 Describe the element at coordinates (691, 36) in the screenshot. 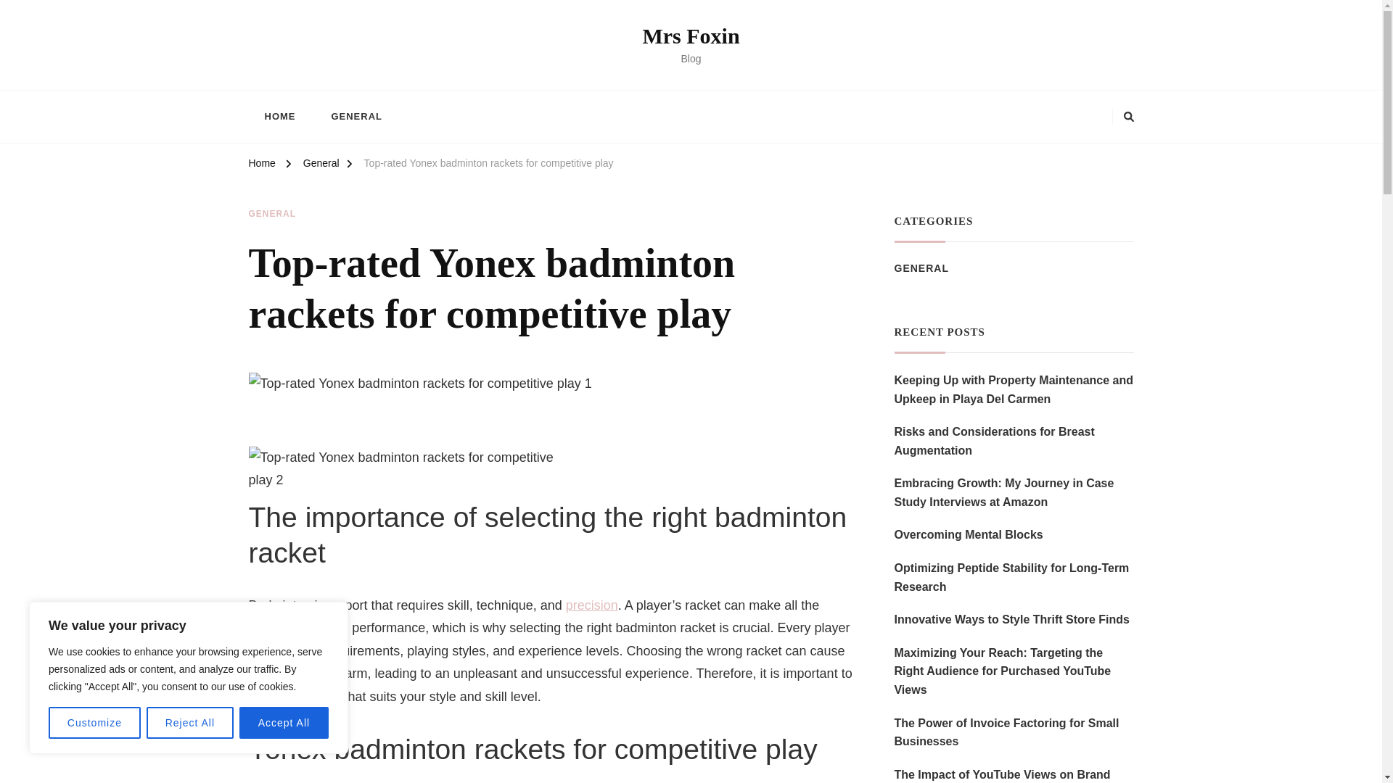

I see `Mrs Foxin` at that location.